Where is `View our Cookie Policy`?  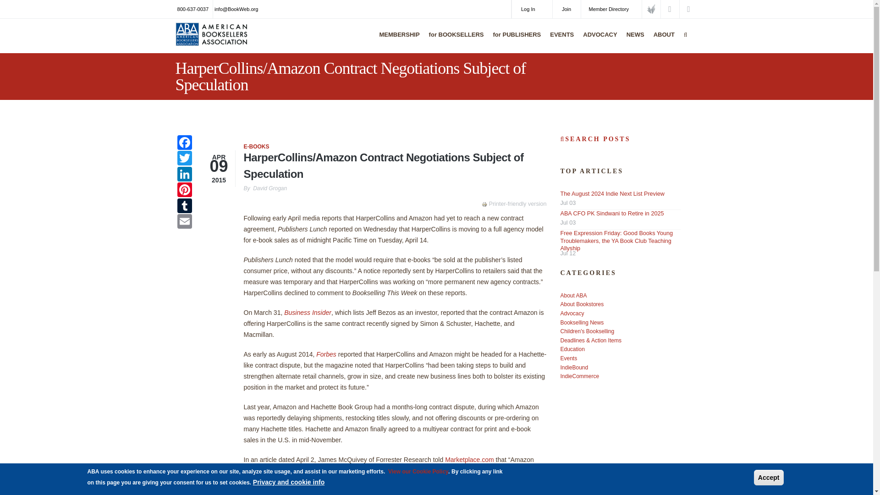 View our Cookie Policy is located at coordinates (418, 471).